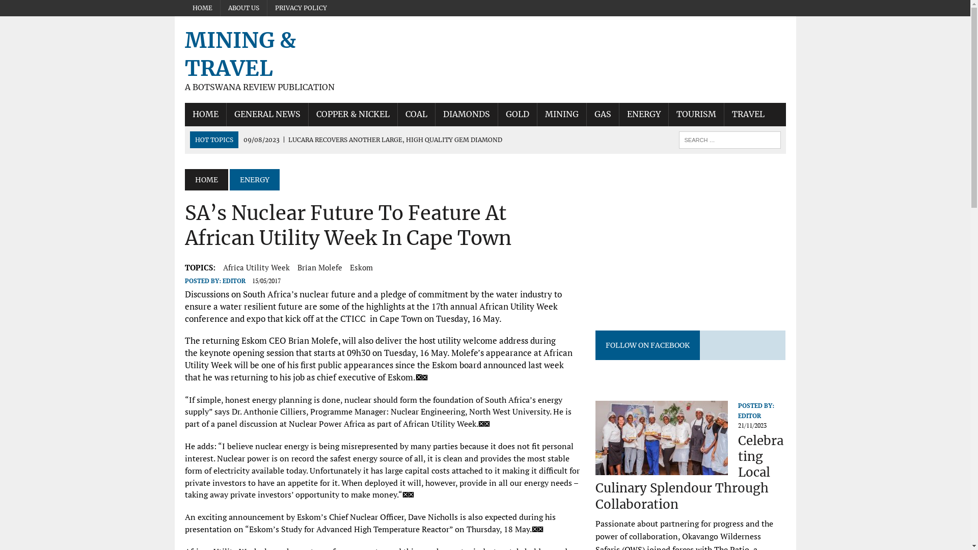 The width and height of the screenshot is (978, 550). I want to click on HOME, so click(202, 8).